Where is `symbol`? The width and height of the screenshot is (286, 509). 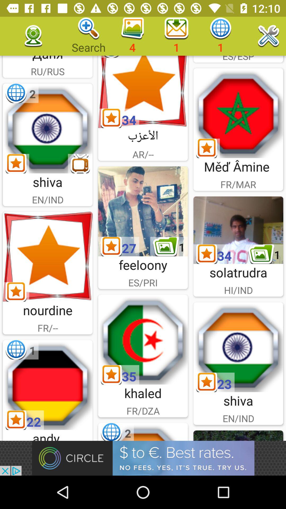 symbol is located at coordinates (143, 92).